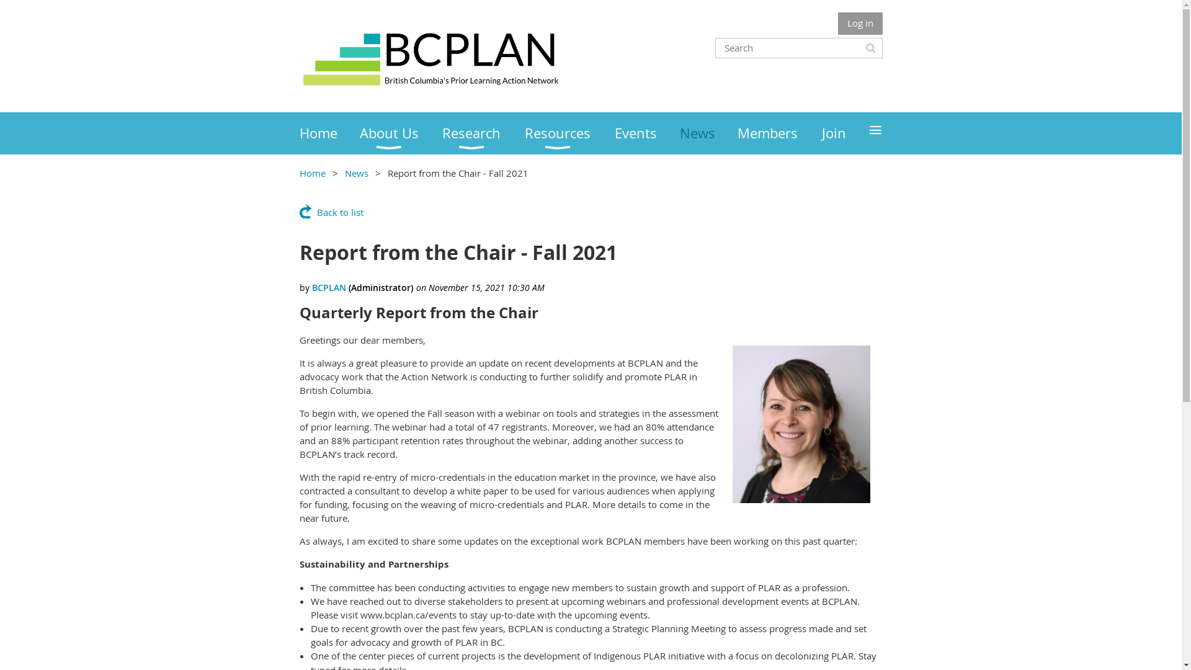 The width and height of the screenshot is (1191, 670). I want to click on News, so click(708, 133).